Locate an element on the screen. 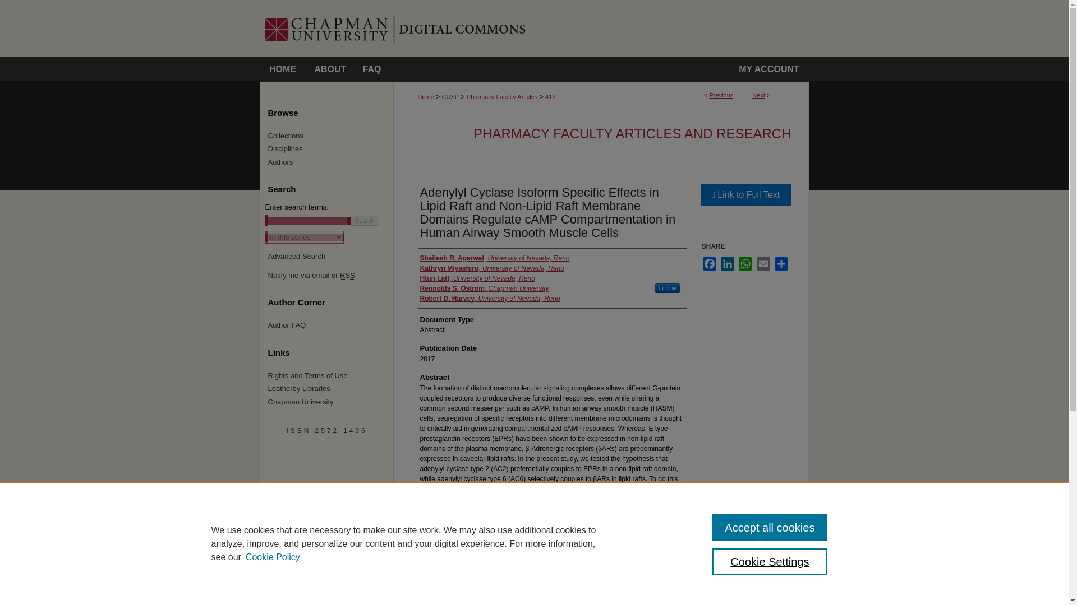 This screenshot has height=605, width=1077. Robert D. Harvey, University of Nevada, Reno is located at coordinates (490, 298).